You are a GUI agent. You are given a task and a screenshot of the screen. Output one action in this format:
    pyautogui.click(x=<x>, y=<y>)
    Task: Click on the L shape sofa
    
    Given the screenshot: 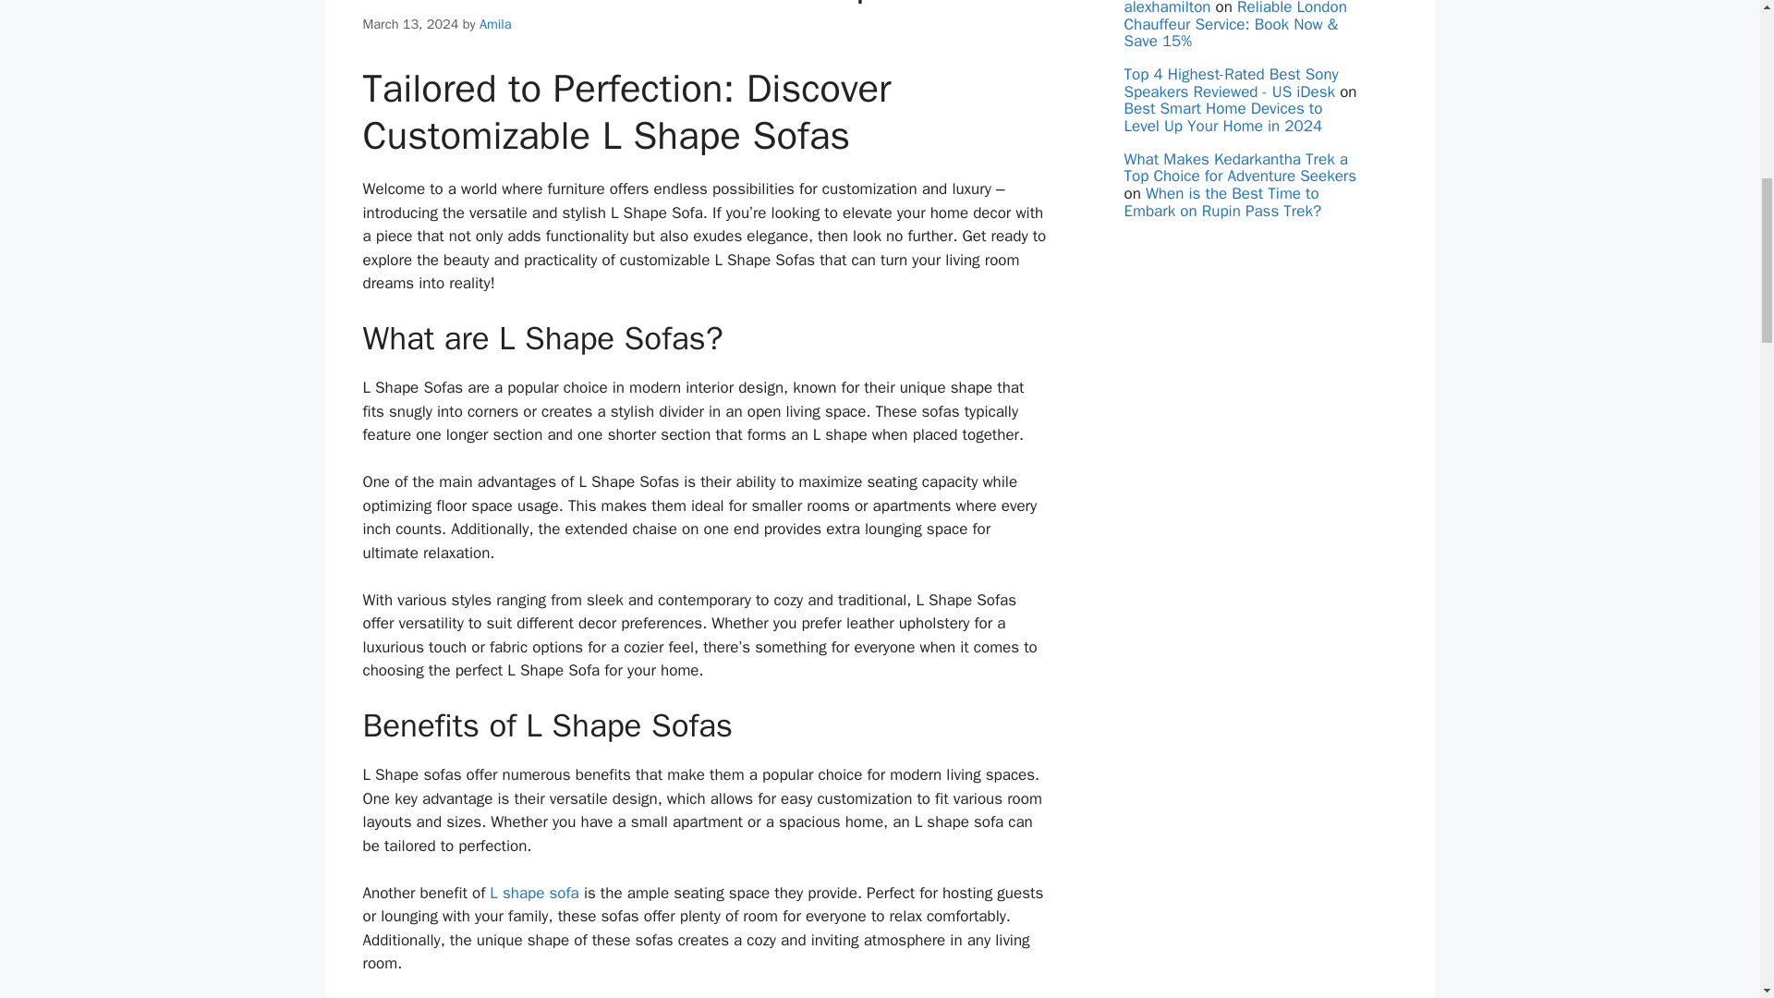 What is the action you would take?
    pyautogui.click(x=533, y=893)
    